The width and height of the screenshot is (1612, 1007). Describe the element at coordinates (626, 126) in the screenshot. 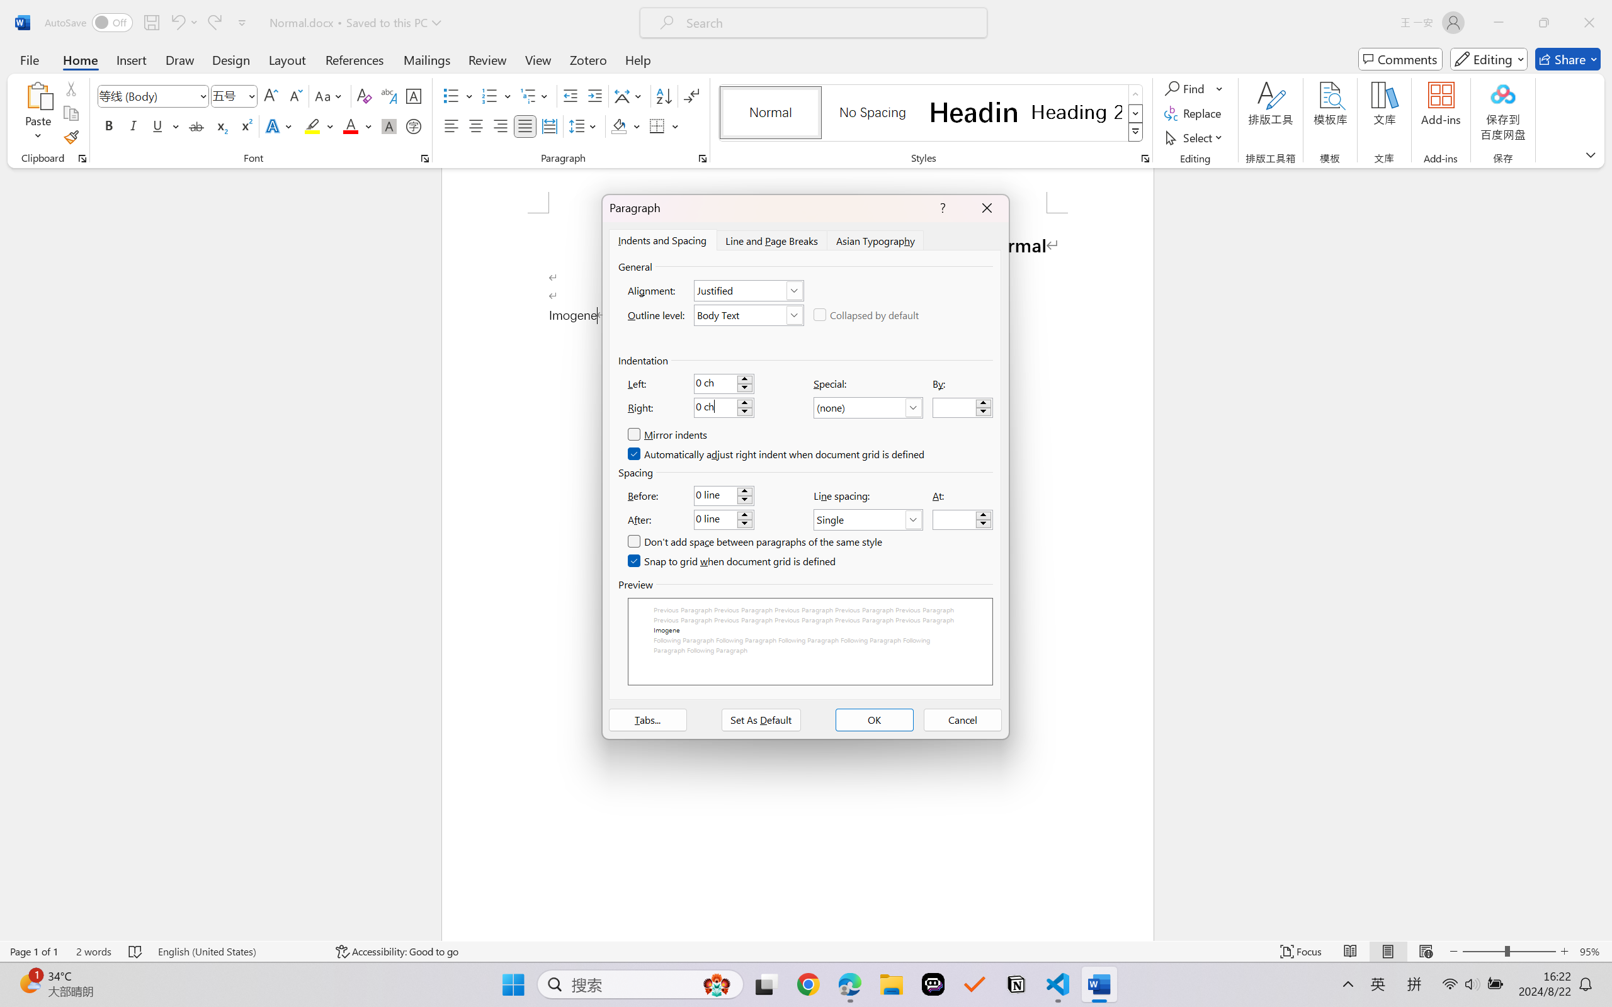

I see `Shading` at that location.